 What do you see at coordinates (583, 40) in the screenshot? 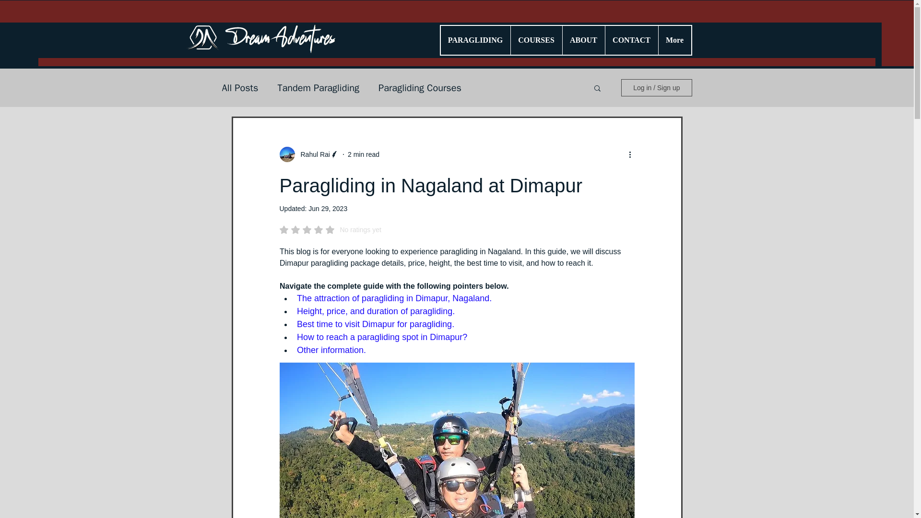
I see `ABOUT` at bounding box center [583, 40].